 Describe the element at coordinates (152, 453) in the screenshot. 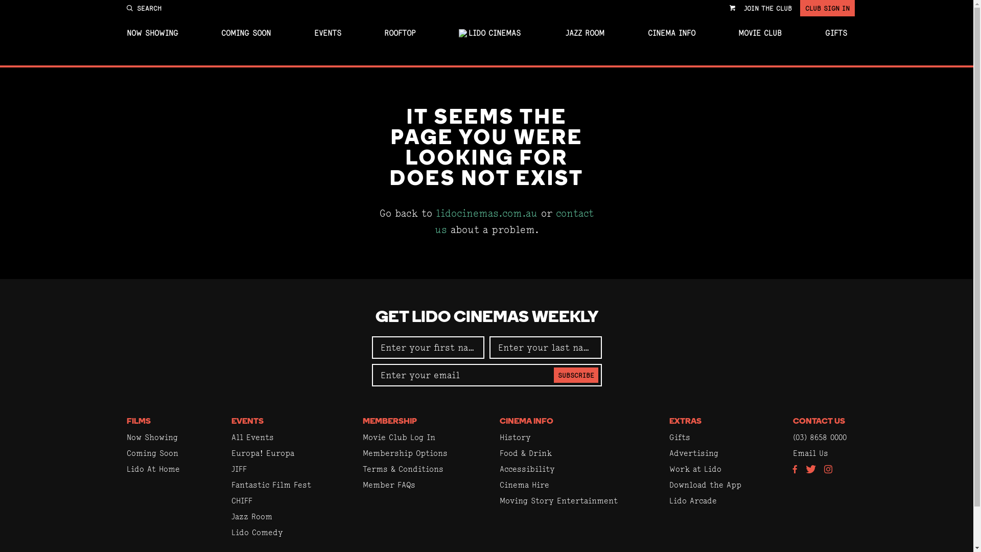

I see `Coming Soon` at that location.